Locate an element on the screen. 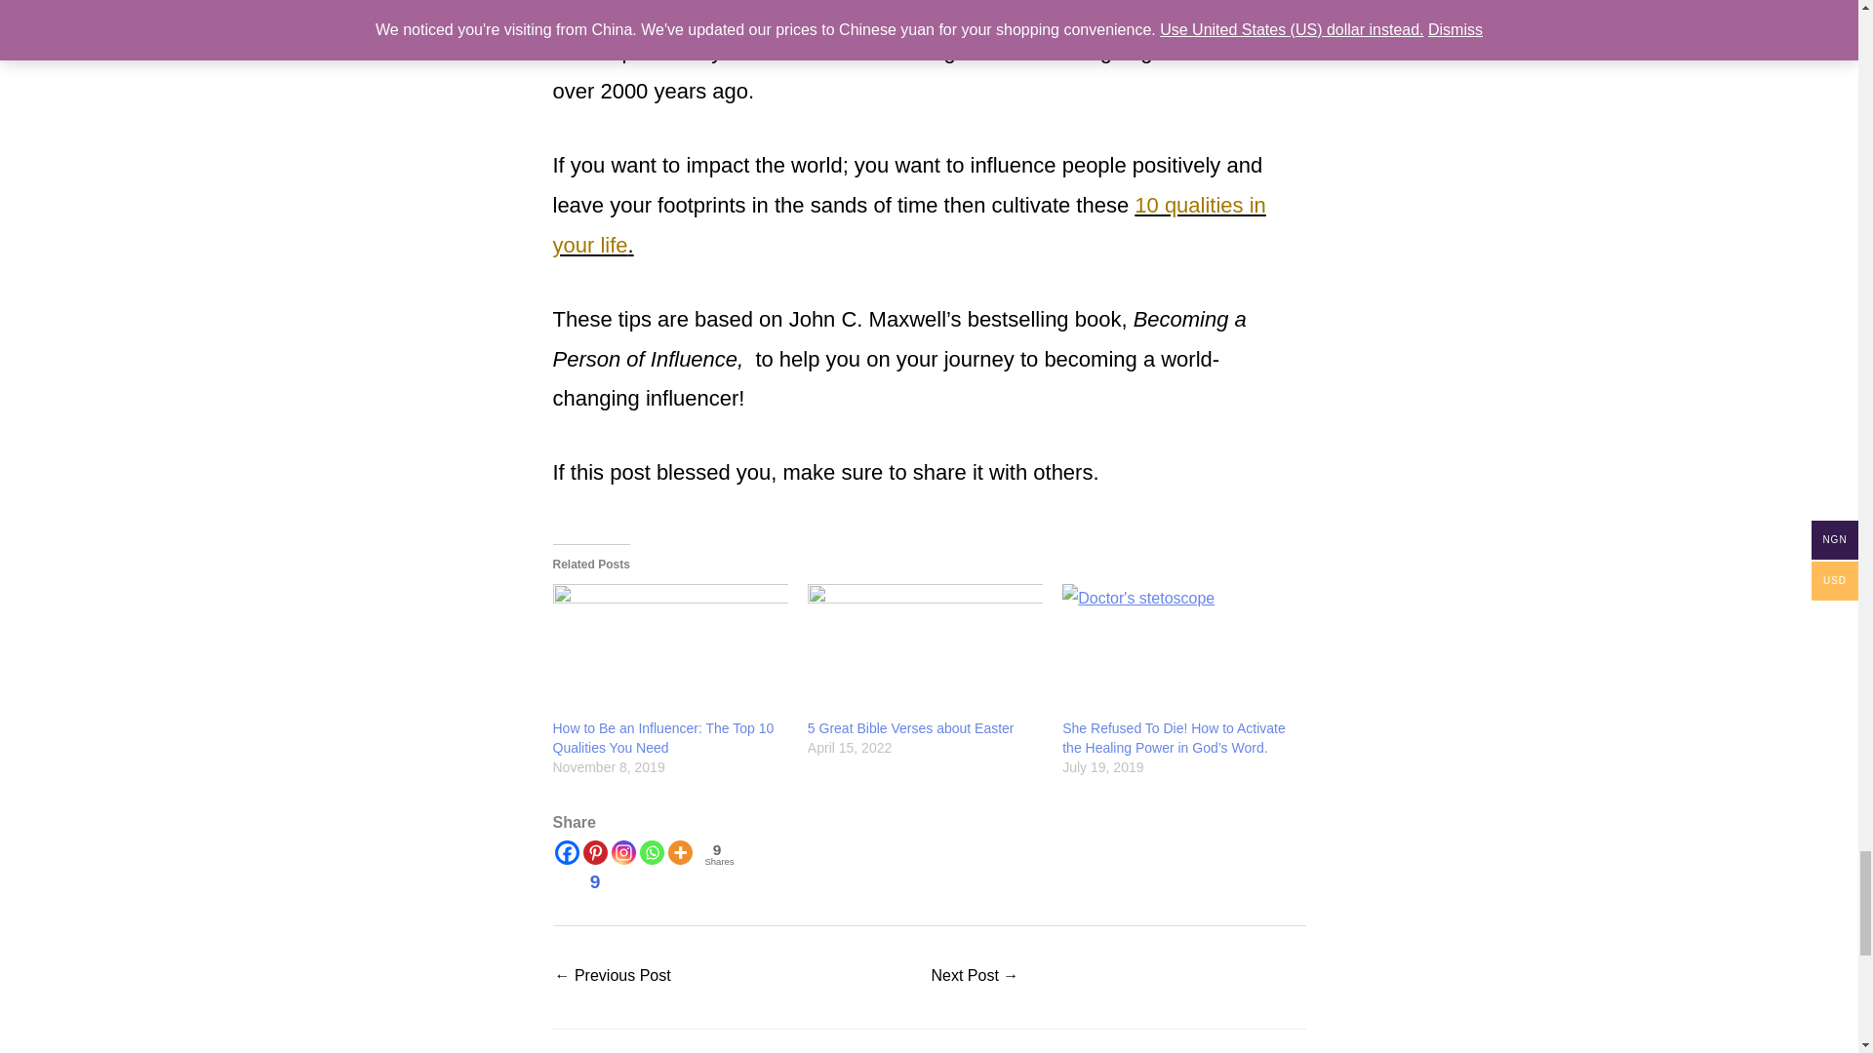 This screenshot has width=1873, height=1053. 5 Great Bible Verses about Easter is located at coordinates (911, 727).